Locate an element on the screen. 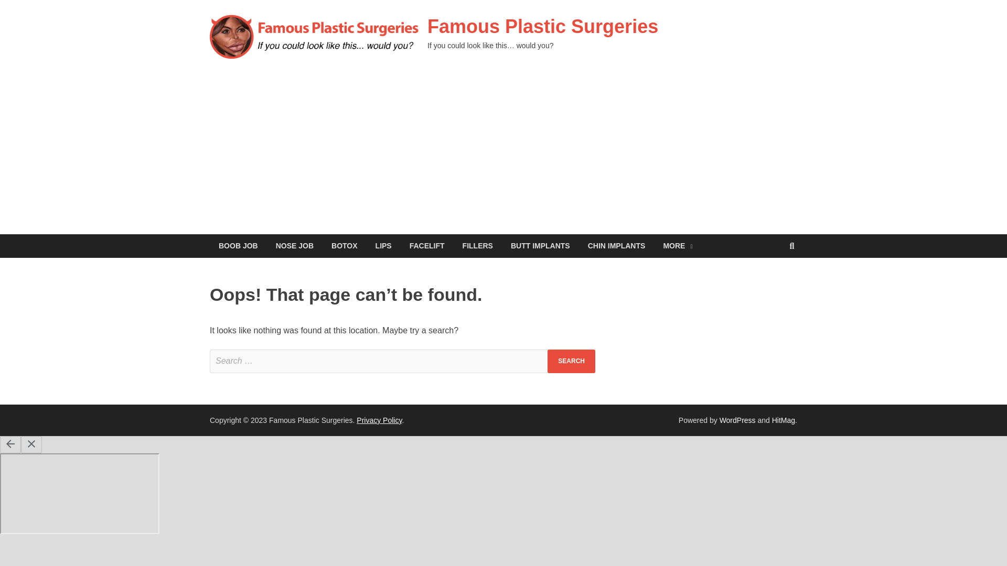  BOOB JOB is located at coordinates (238, 246).